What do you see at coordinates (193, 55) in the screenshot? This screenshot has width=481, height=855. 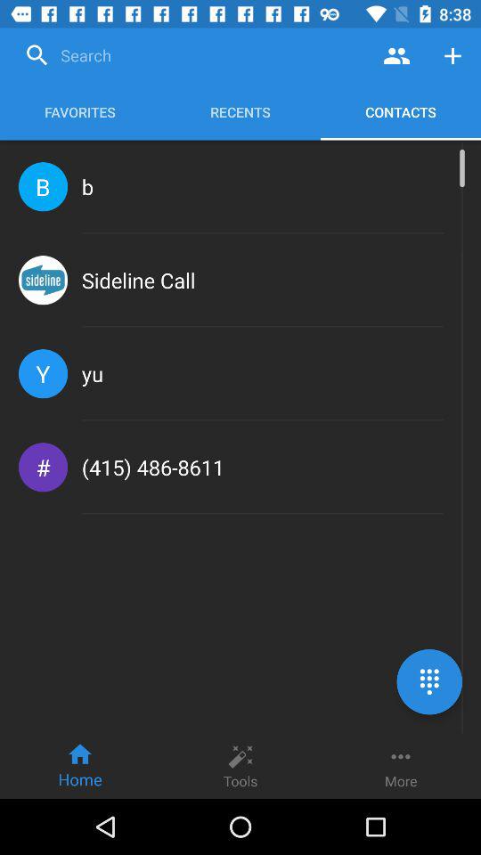 I see `turn on item above the favorites` at bounding box center [193, 55].